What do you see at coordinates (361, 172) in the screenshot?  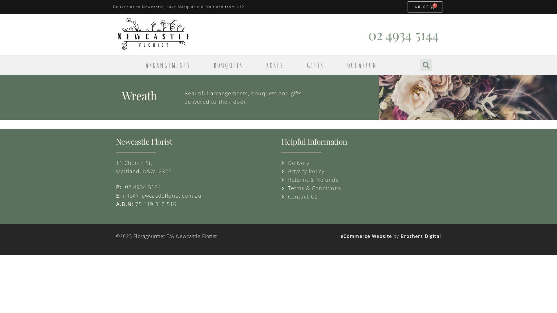 I see `Privacy Policy` at bounding box center [361, 172].